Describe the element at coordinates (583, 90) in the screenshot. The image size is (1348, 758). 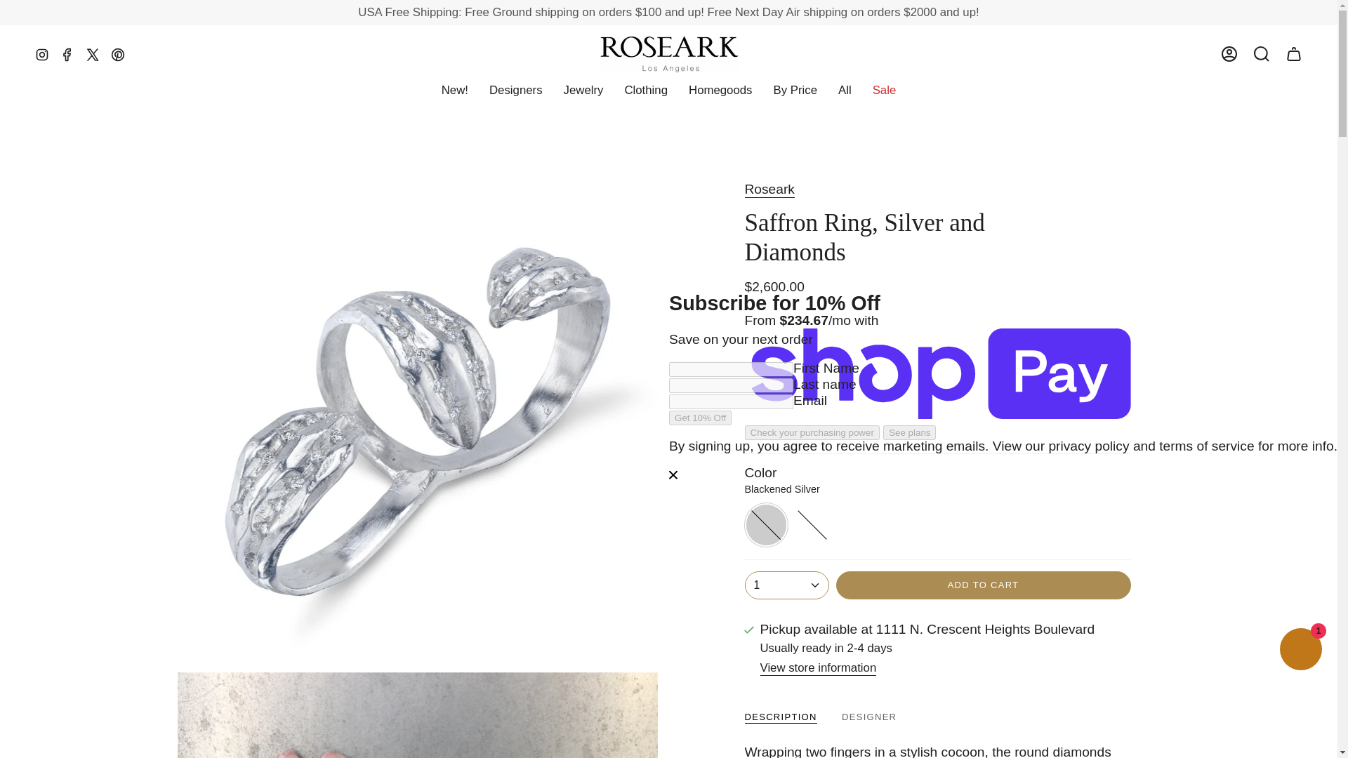
I see `Jewelry` at that location.